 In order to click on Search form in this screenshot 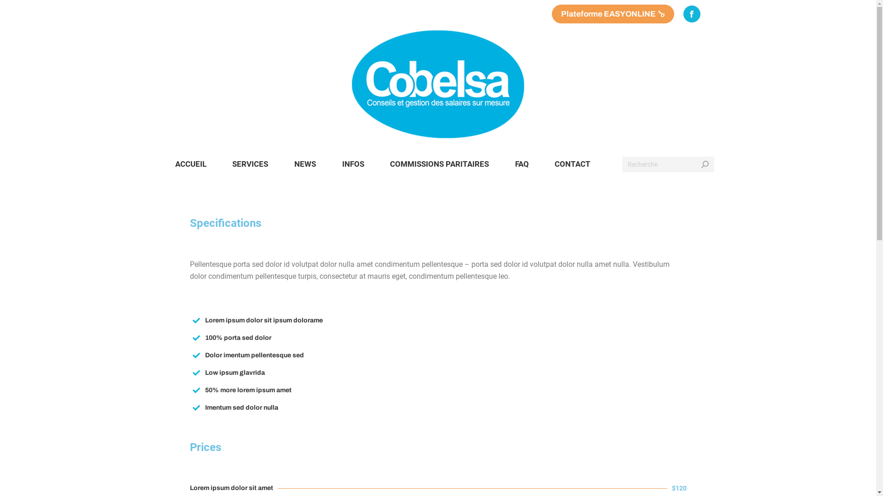, I will do `click(668, 163)`.